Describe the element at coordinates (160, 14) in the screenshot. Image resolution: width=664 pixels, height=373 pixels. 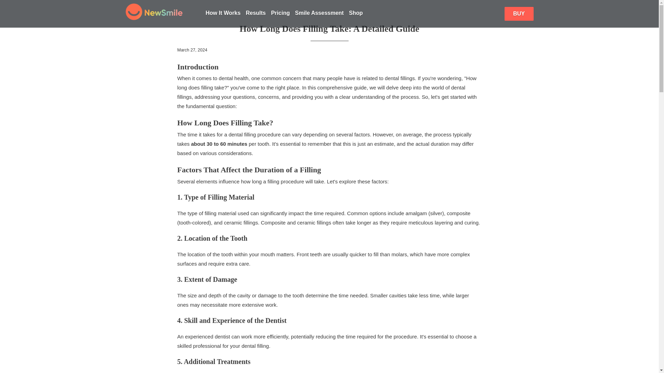
I see `NewSmile UK` at that location.